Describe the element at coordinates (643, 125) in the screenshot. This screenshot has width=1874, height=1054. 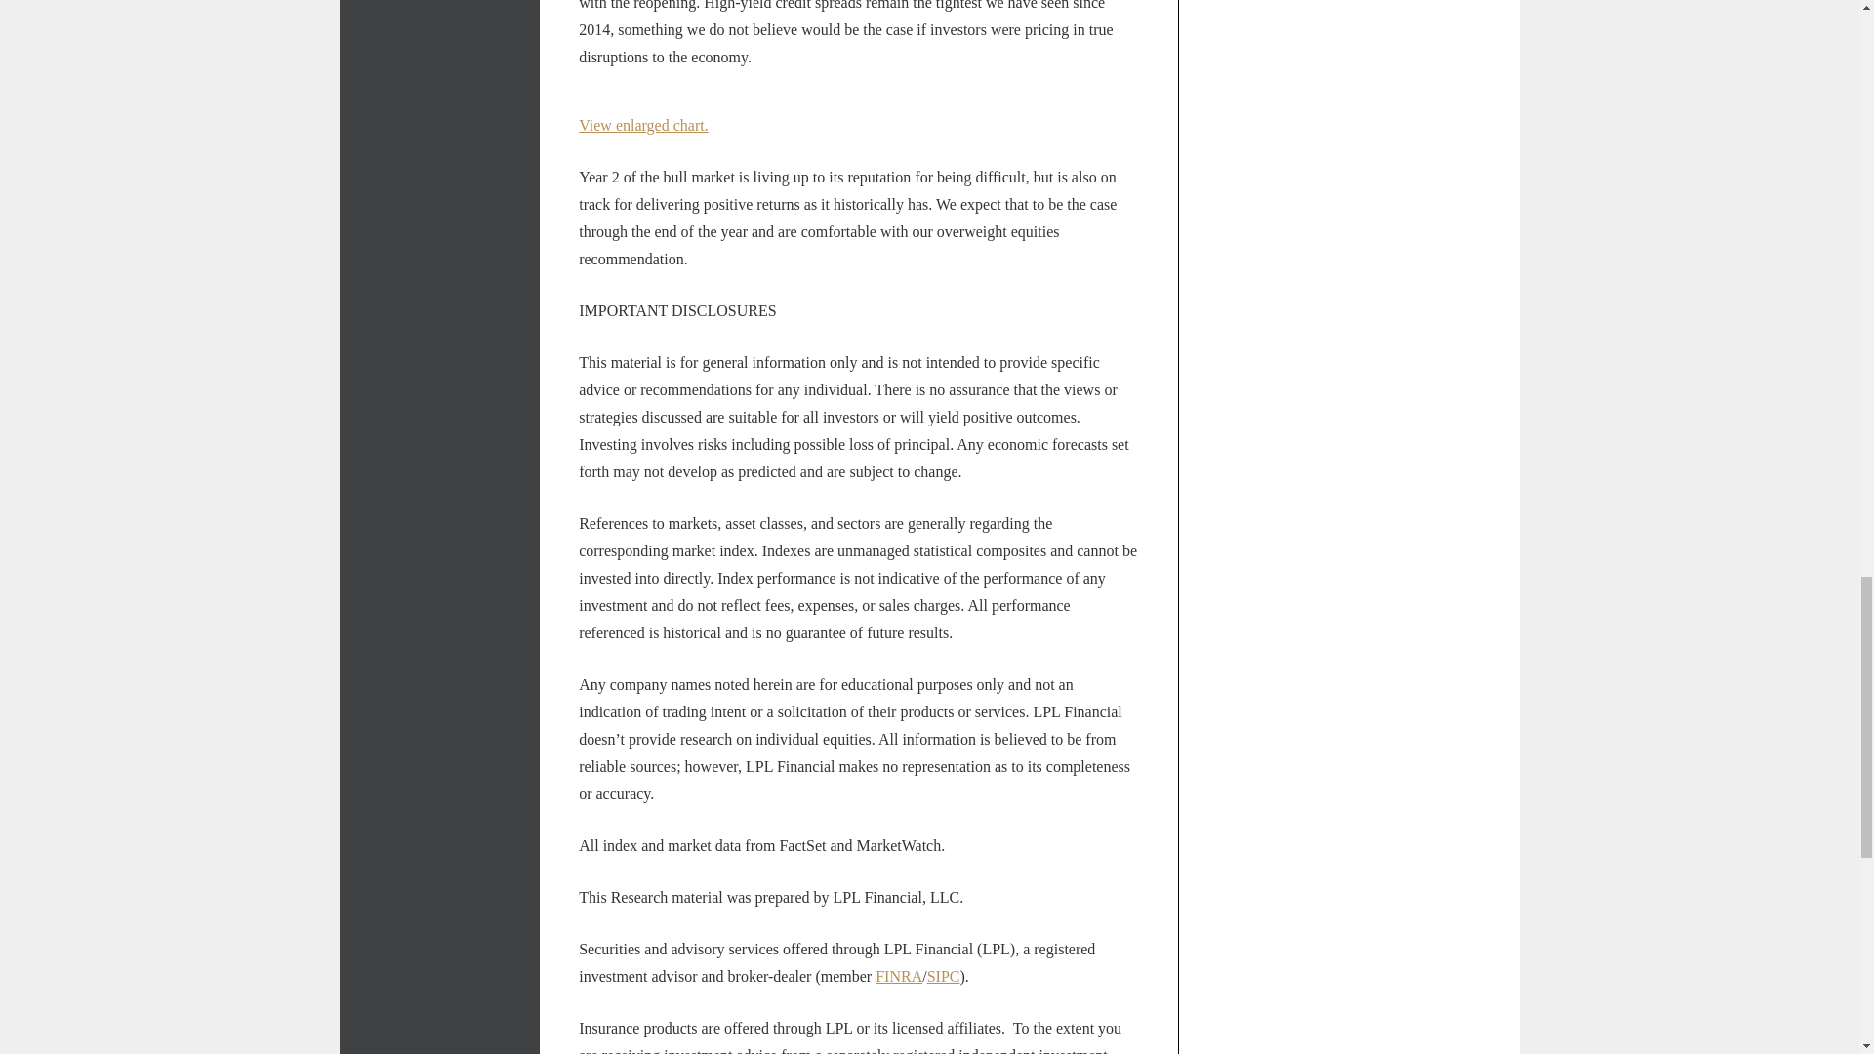
I see `View enlarged chart.` at that location.